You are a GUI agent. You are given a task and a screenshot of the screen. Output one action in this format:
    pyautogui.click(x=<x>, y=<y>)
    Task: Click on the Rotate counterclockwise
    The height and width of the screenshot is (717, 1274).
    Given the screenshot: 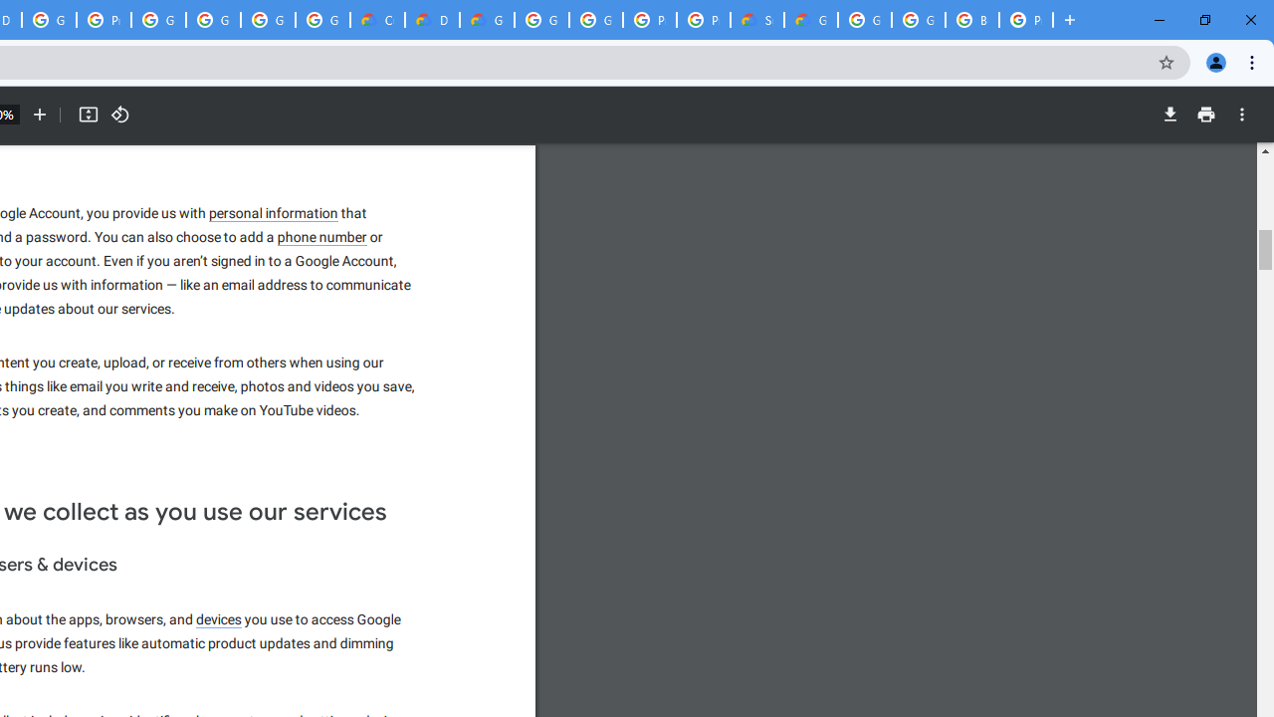 What is the action you would take?
    pyautogui.click(x=119, y=115)
    